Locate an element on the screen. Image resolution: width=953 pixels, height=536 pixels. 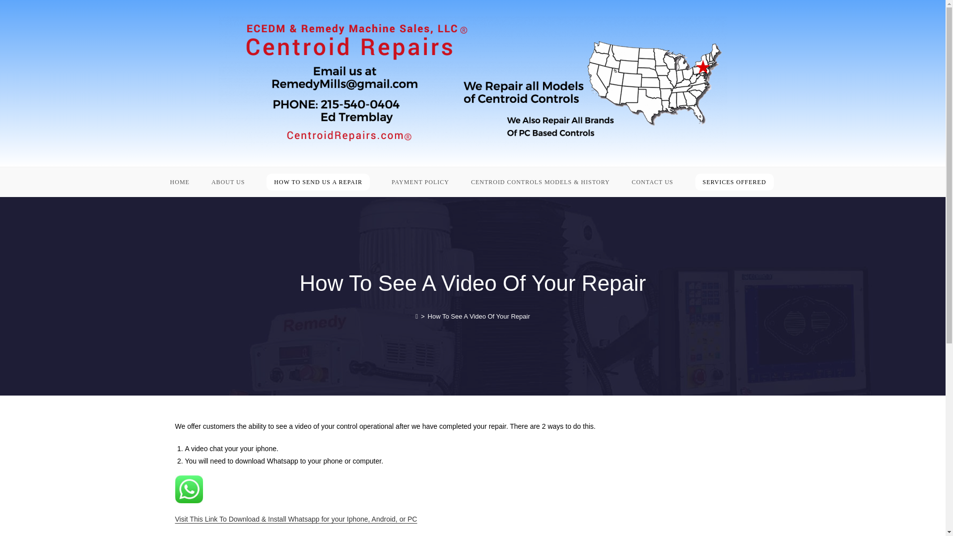
SERVICES OFFERED is located at coordinates (734, 182).